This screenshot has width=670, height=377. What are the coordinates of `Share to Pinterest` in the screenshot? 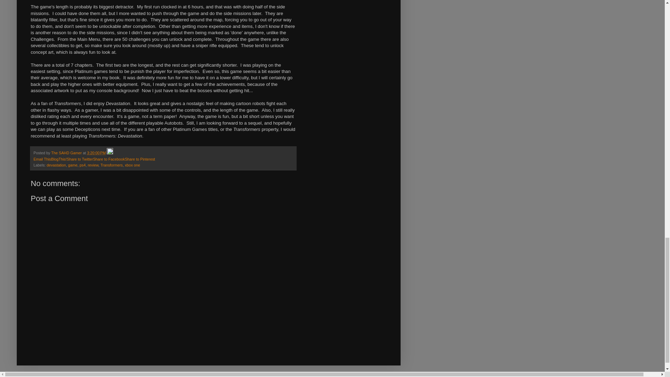 It's located at (140, 159).